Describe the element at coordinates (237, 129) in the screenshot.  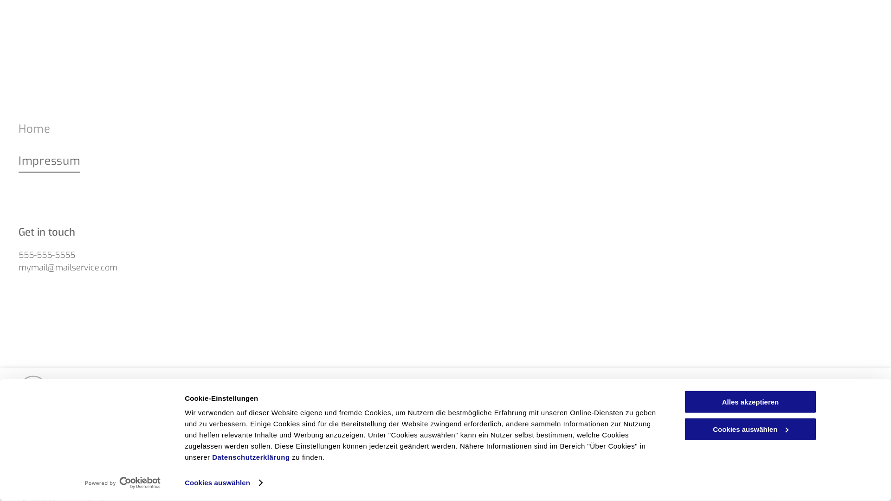
I see `Home` at that location.